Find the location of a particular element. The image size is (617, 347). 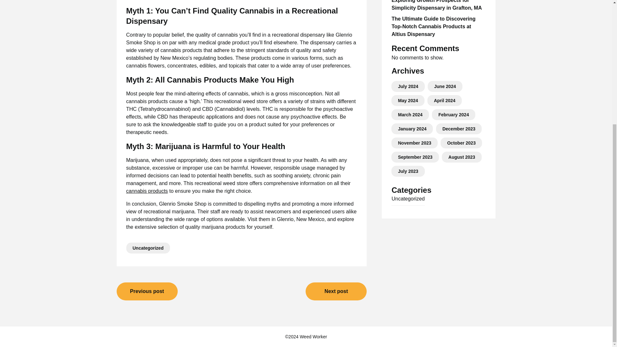

February 2024 is located at coordinates (453, 114).